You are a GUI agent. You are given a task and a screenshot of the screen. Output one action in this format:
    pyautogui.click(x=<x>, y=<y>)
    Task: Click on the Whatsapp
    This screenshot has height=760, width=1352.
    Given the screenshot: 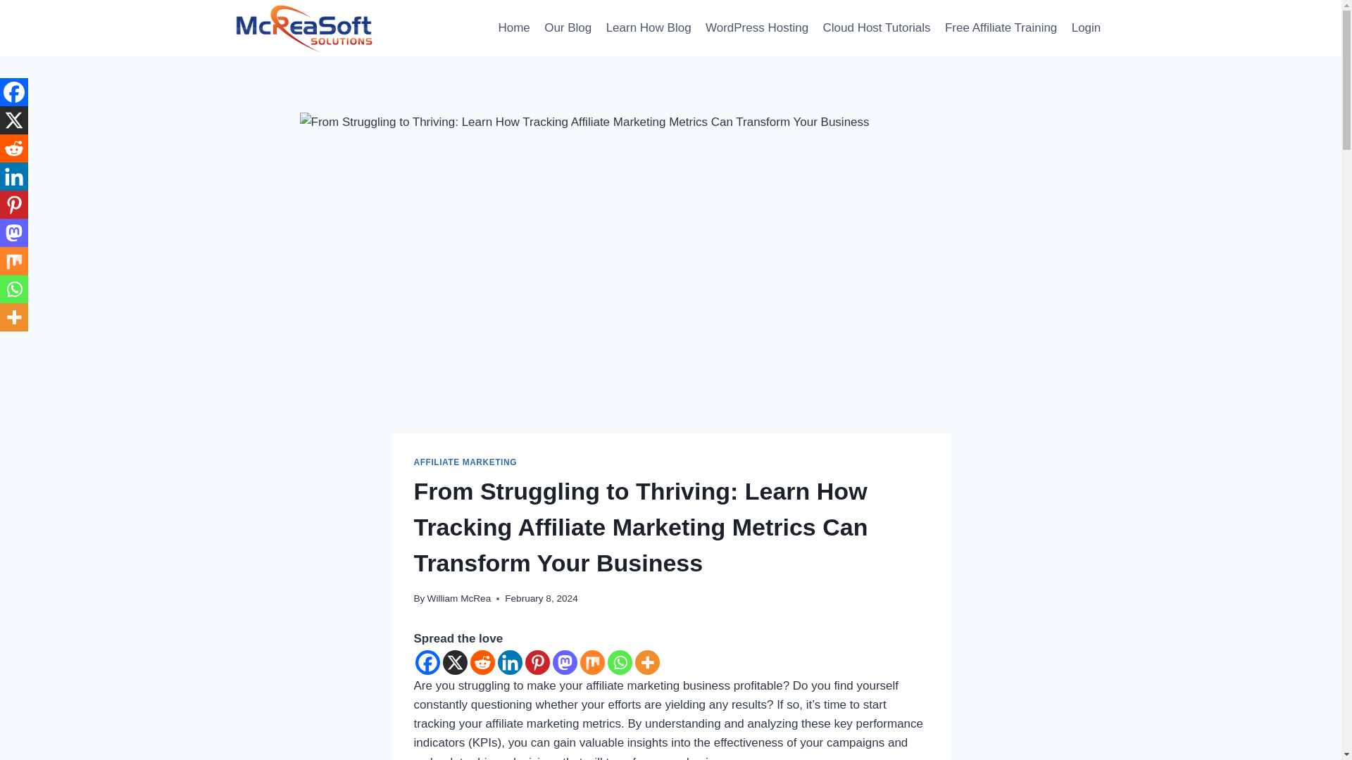 What is the action you would take?
    pyautogui.click(x=619, y=663)
    